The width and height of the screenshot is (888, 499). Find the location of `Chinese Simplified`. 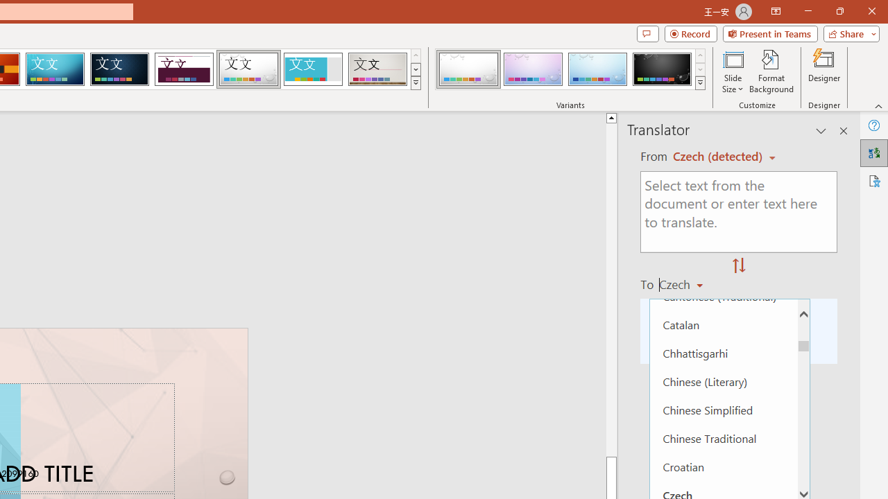

Chinese Simplified is located at coordinates (723, 410).